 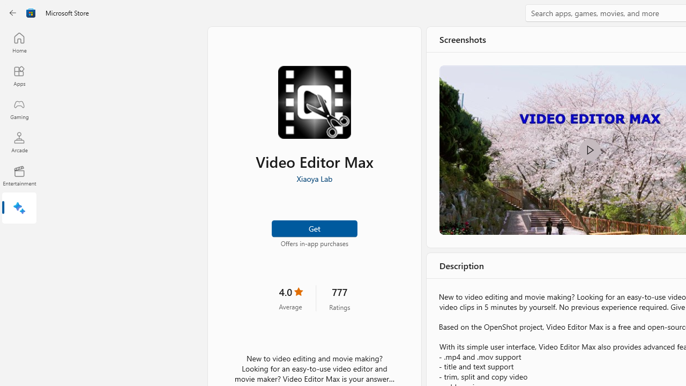 I want to click on Get, so click(x=314, y=227).